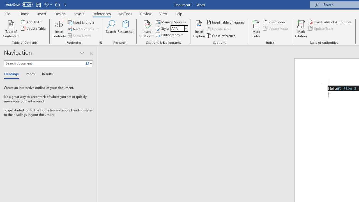  Describe the element at coordinates (276, 29) in the screenshot. I see `Update Index` at that location.